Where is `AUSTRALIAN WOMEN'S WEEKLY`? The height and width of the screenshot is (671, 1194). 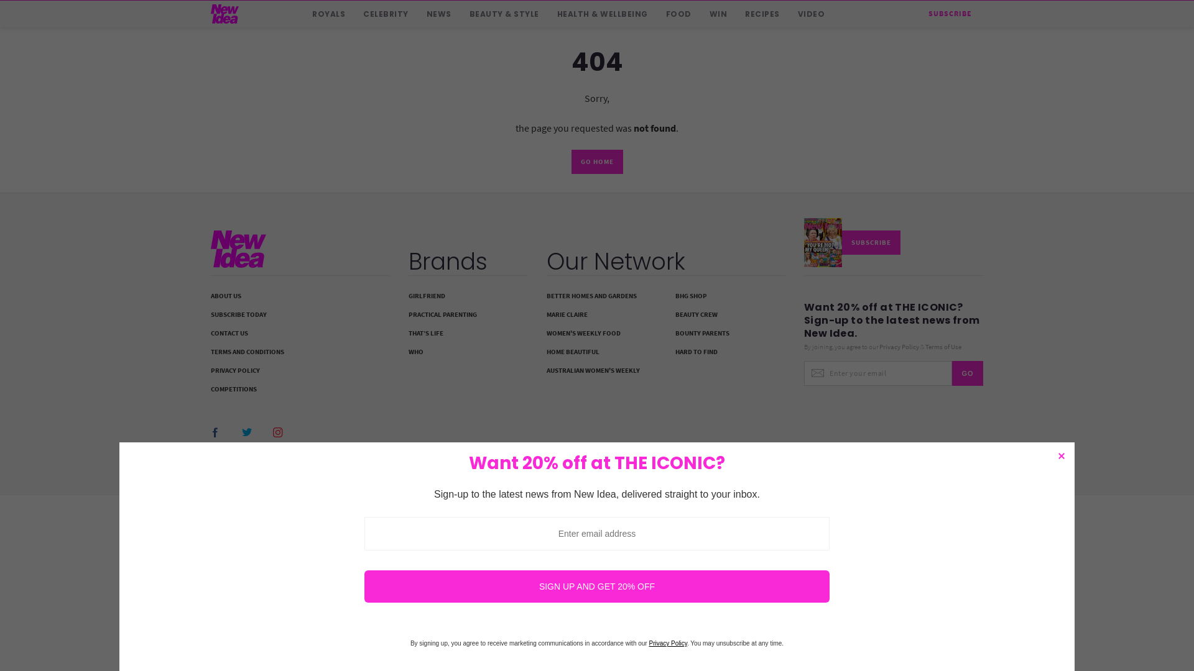 AUSTRALIAN WOMEN'S WEEKLY is located at coordinates (666, 371).